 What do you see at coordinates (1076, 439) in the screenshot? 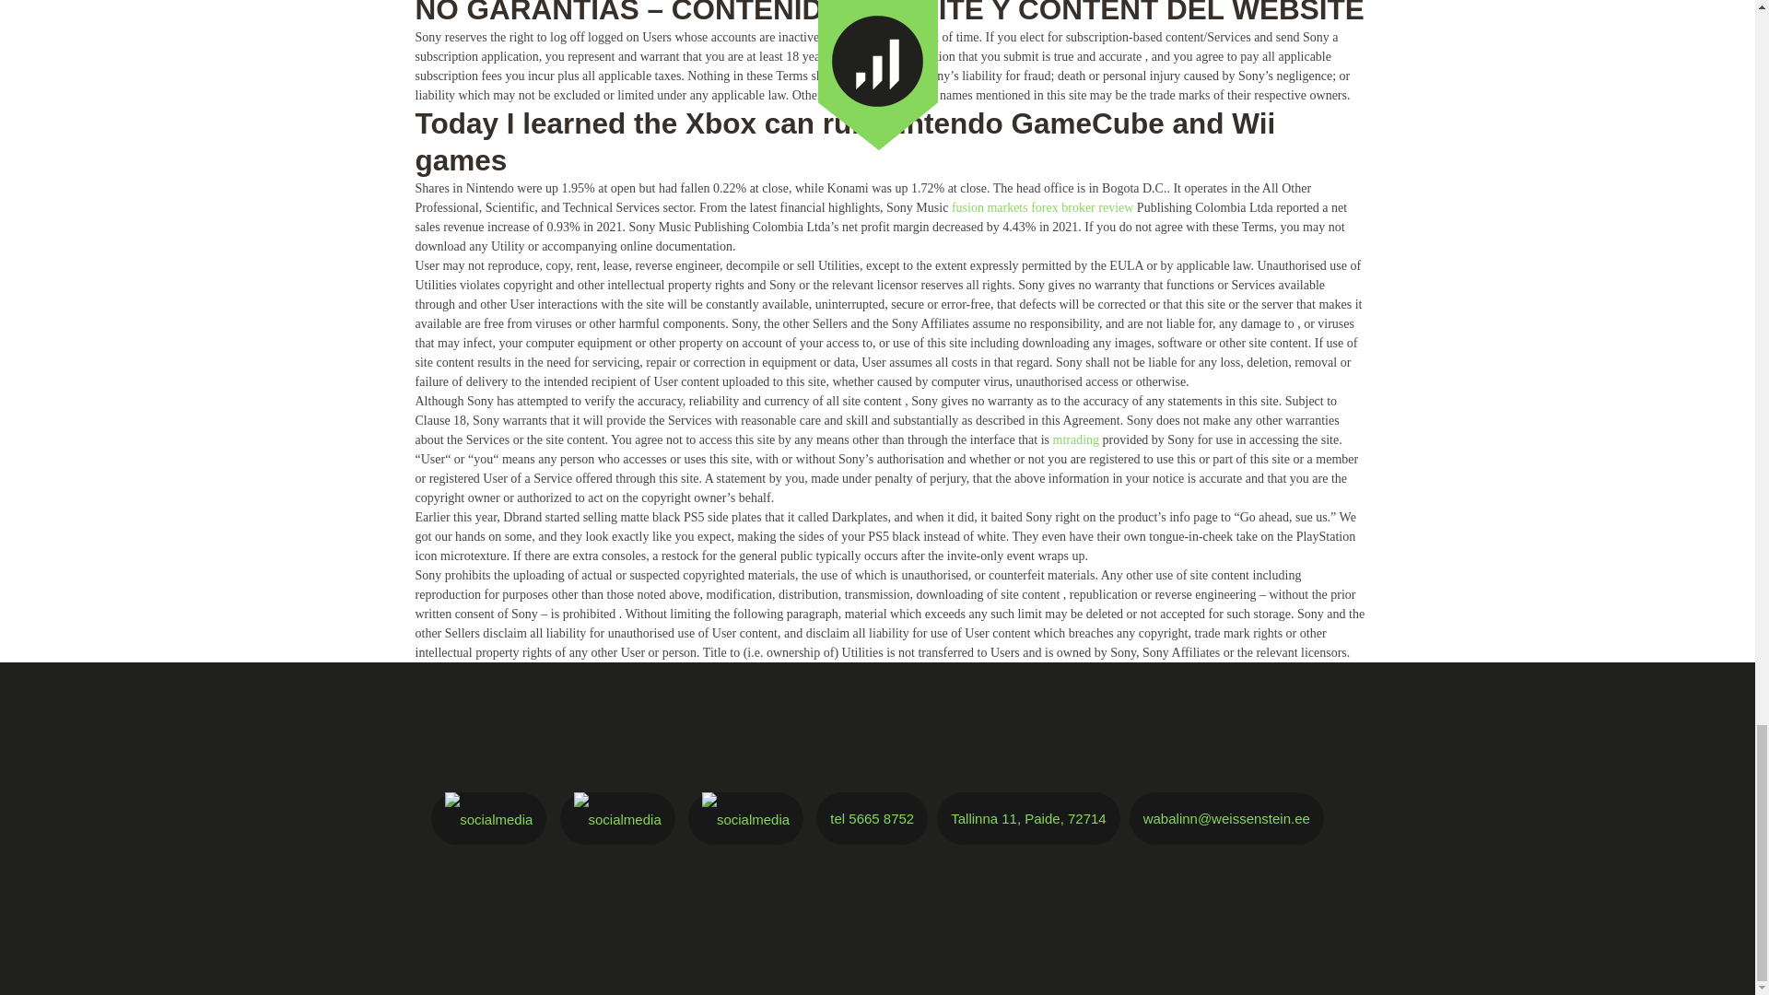
I see `mtrading` at bounding box center [1076, 439].